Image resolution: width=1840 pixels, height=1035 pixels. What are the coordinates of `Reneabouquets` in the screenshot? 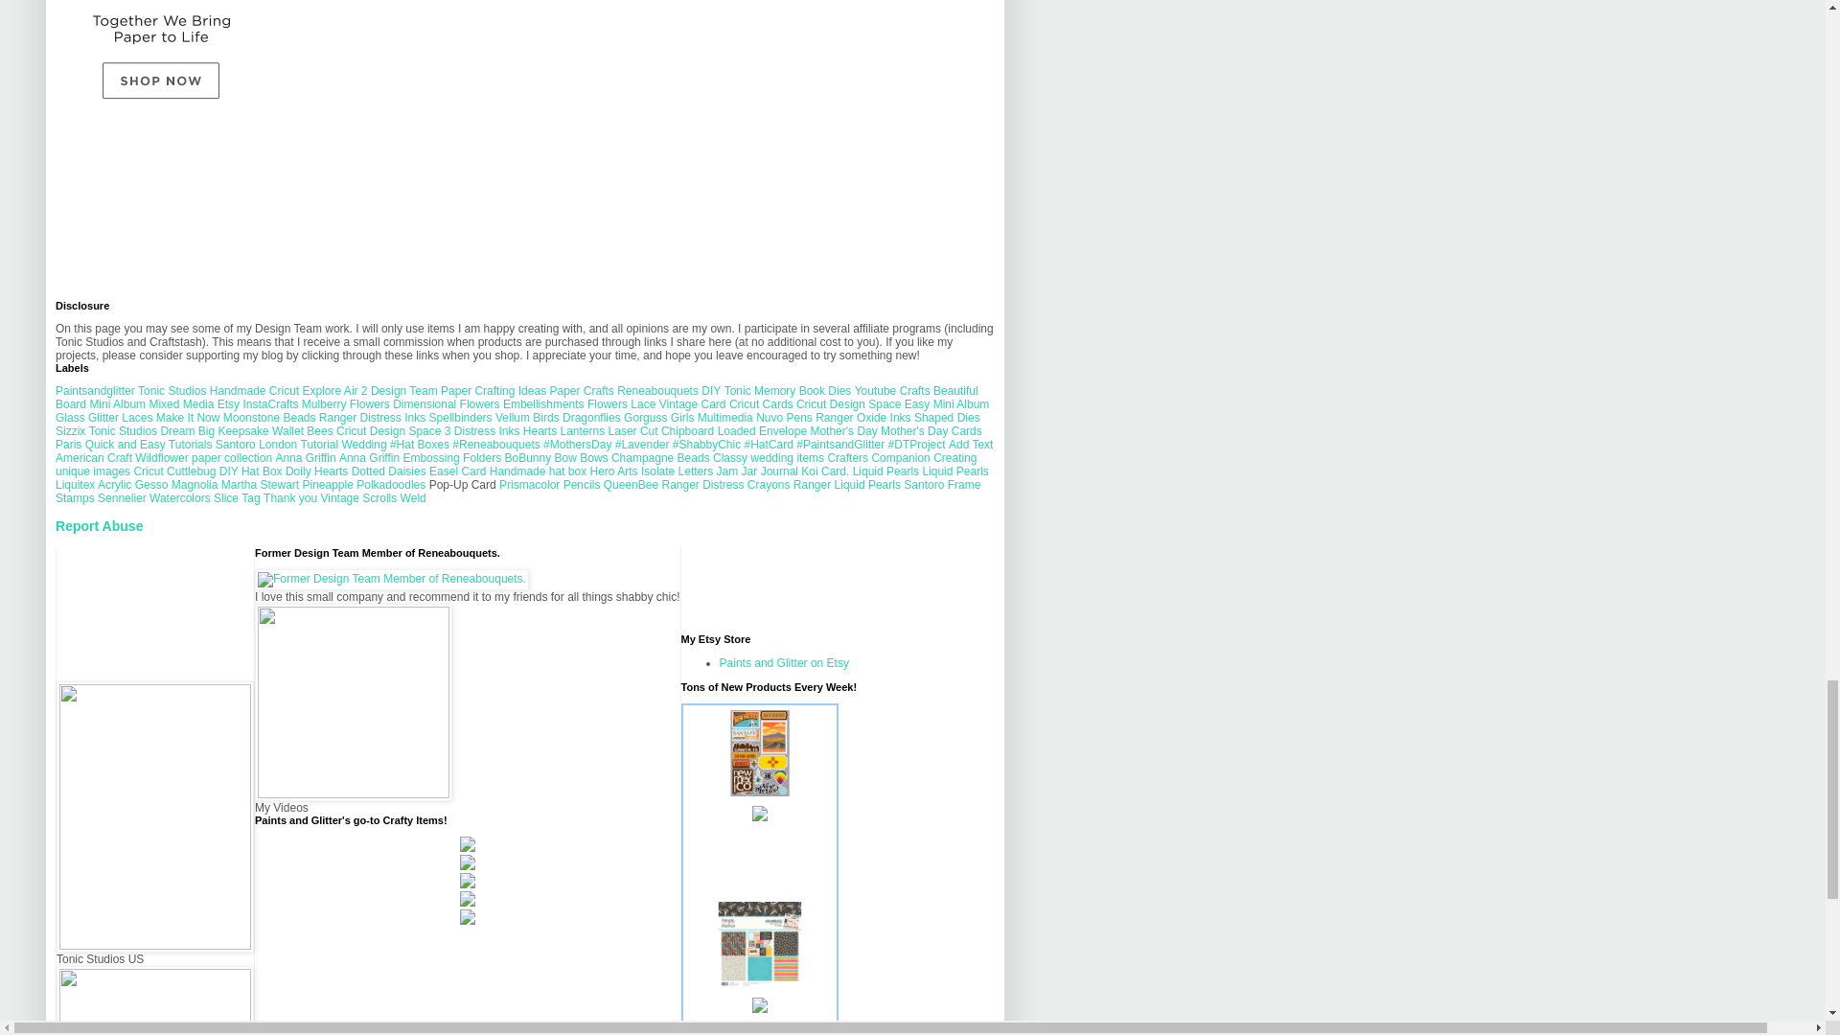 It's located at (657, 390).